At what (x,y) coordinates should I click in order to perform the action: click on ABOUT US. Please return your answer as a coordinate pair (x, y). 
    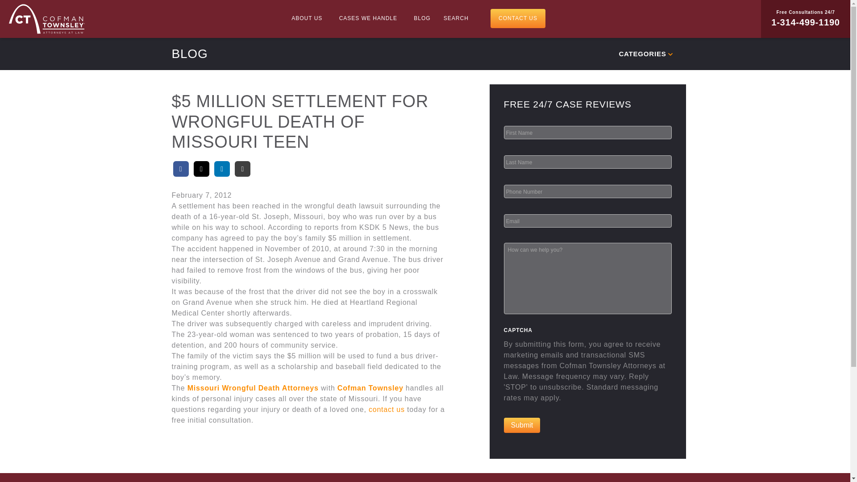
    Looking at the image, I should click on (308, 18).